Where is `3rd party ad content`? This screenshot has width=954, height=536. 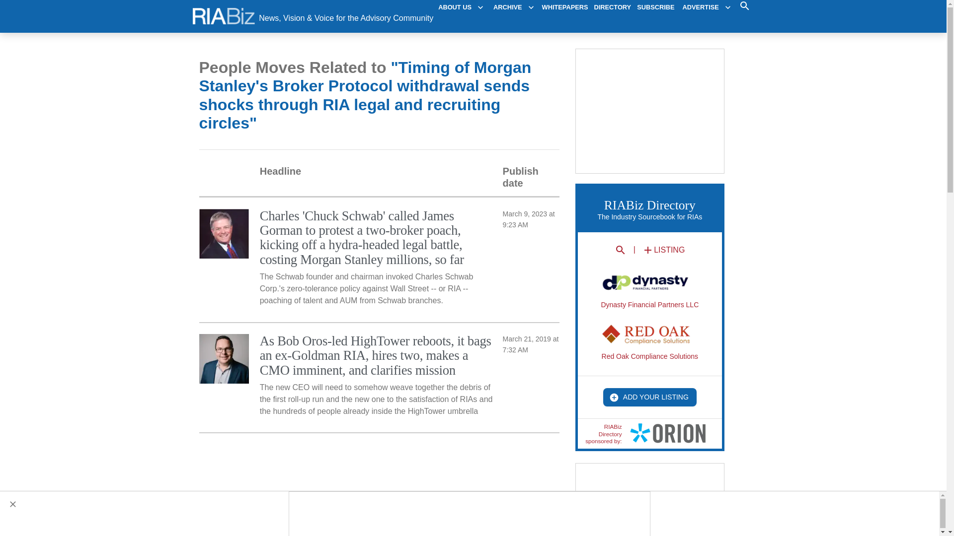 3rd party ad content is located at coordinates (650, 500).